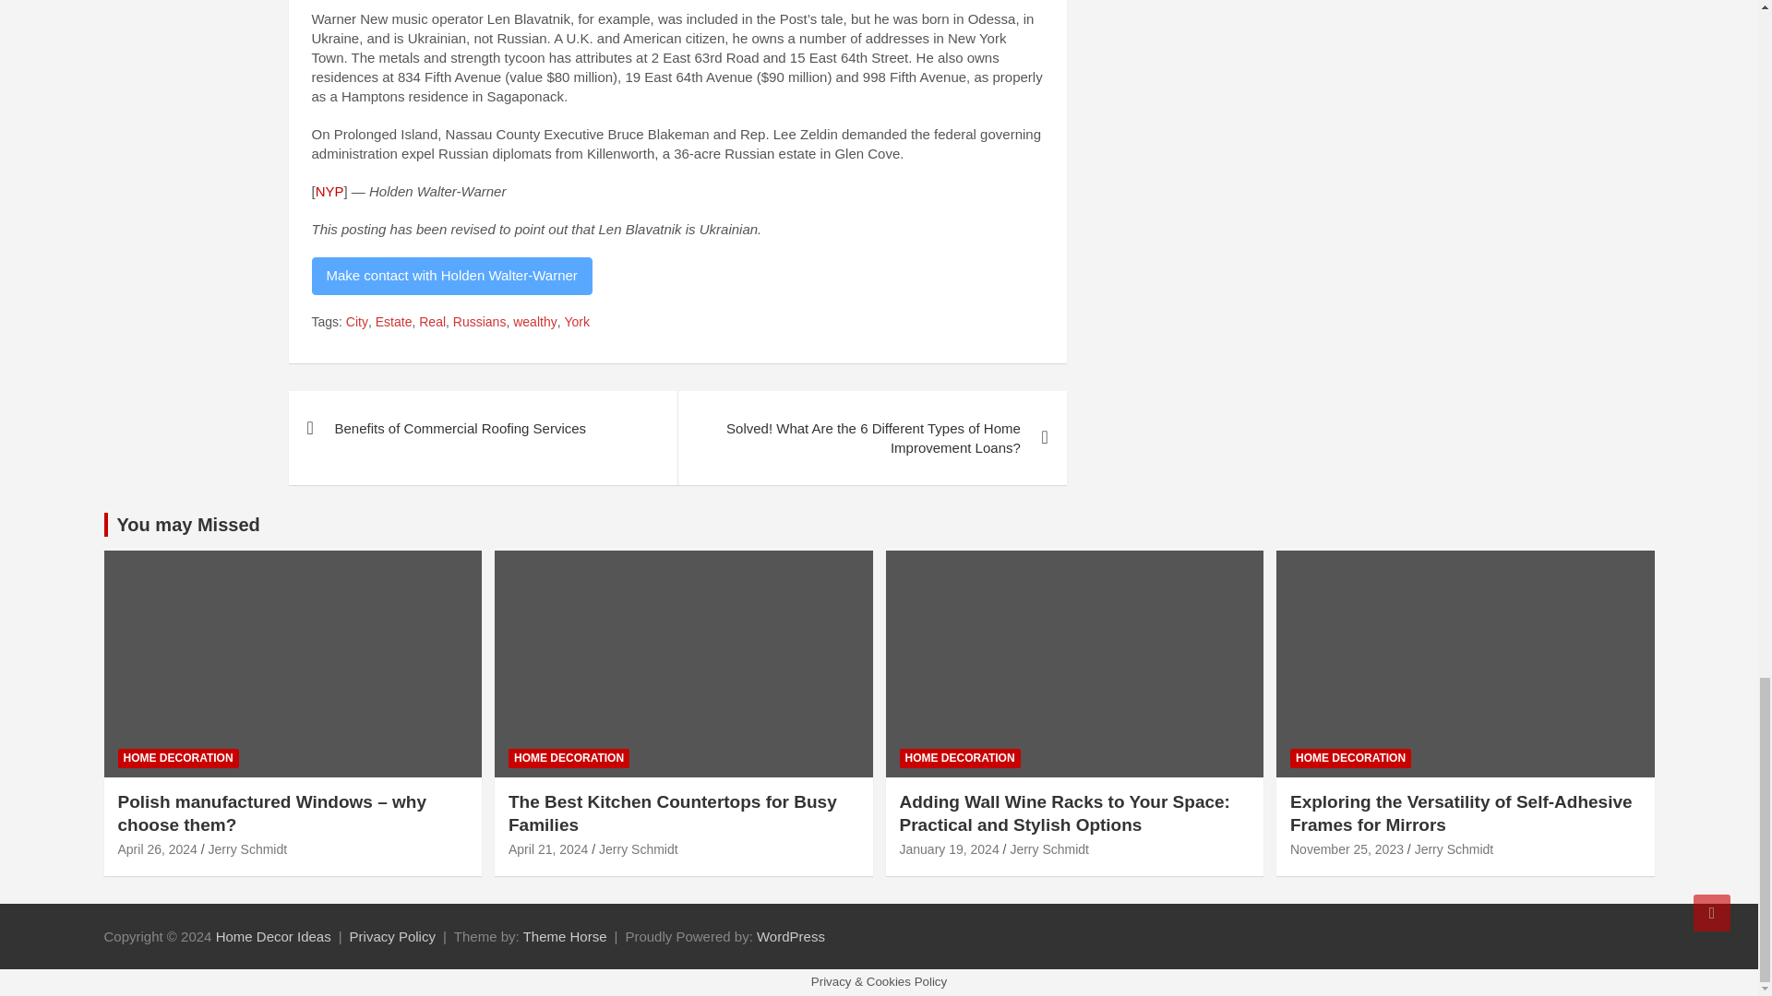 This screenshot has width=1772, height=996. Describe the element at coordinates (329, 191) in the screenshot. I see `NYP` at that location.